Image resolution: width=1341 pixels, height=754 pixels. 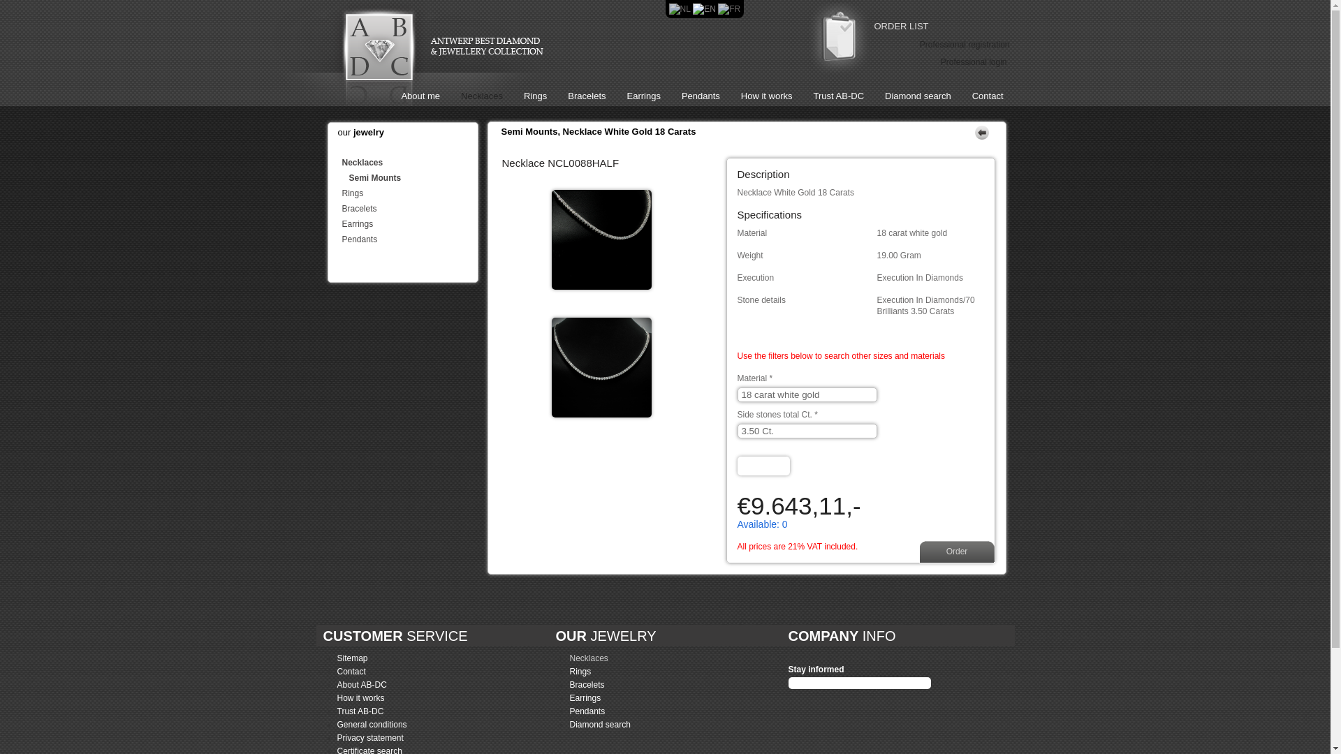 What do you see at coordinates (701, 96) in the screenshot?
I see `Pendants` at bounding box center [701, 96].